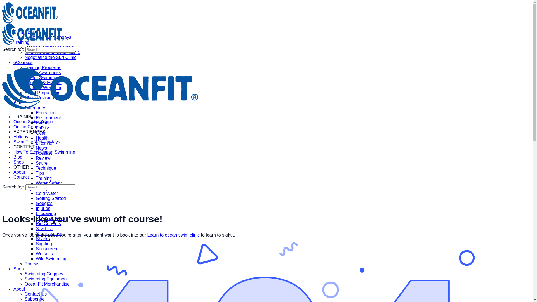 Image resolution: width=537 pixels, height=302 pixels. Describe the element at coordinates (35, 299) in the screenshot. I see `Subscribe` at that location.